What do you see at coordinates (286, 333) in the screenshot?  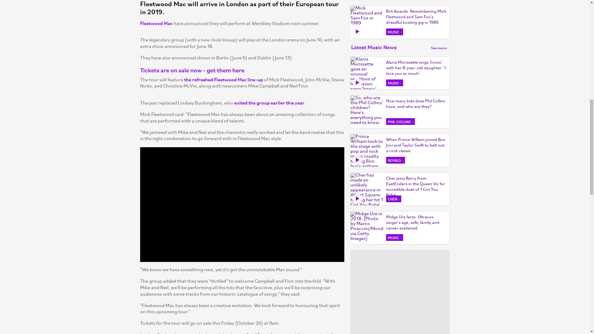 I see `fired from the group without warning` at bounding box center [286, 333].